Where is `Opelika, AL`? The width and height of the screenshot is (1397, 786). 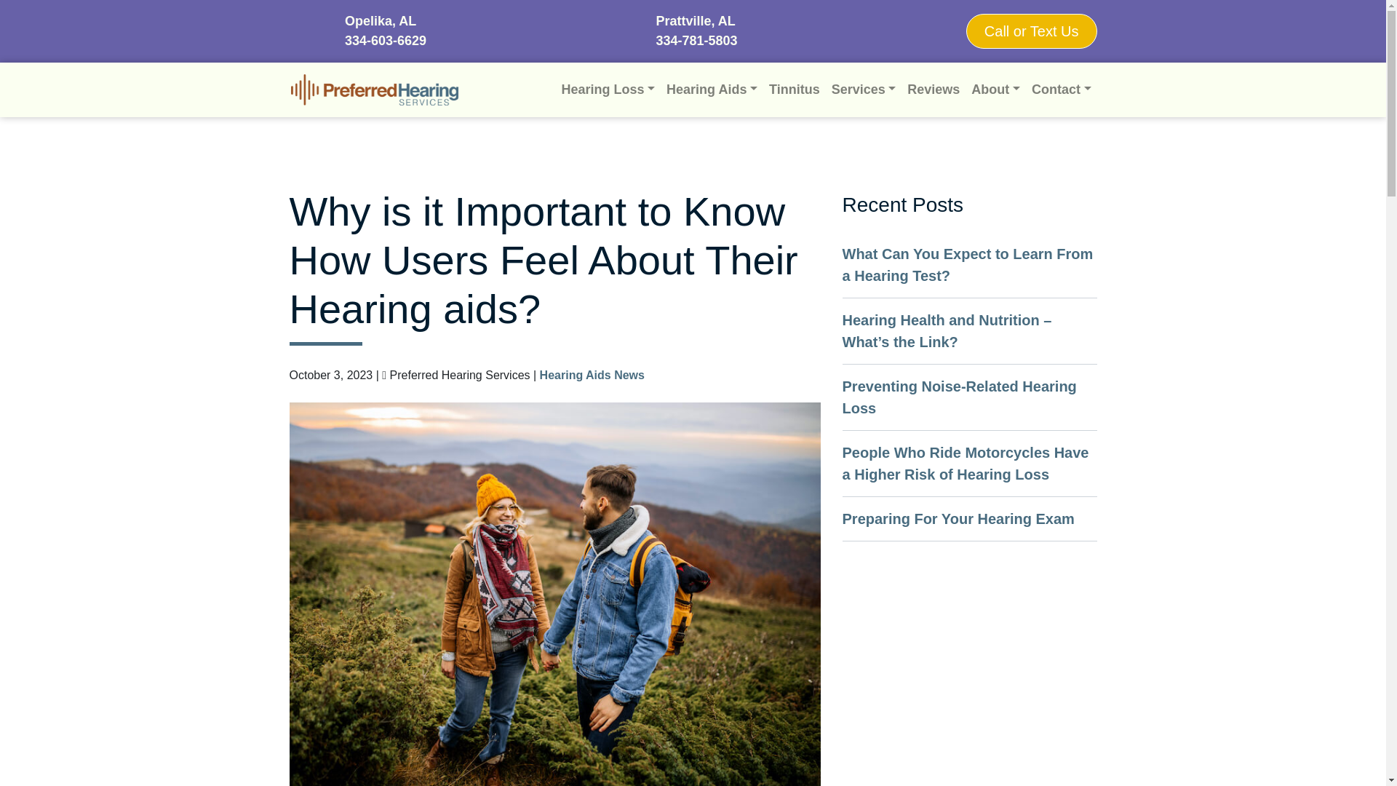
Opelika, AL is located at coordinates (386, 22).